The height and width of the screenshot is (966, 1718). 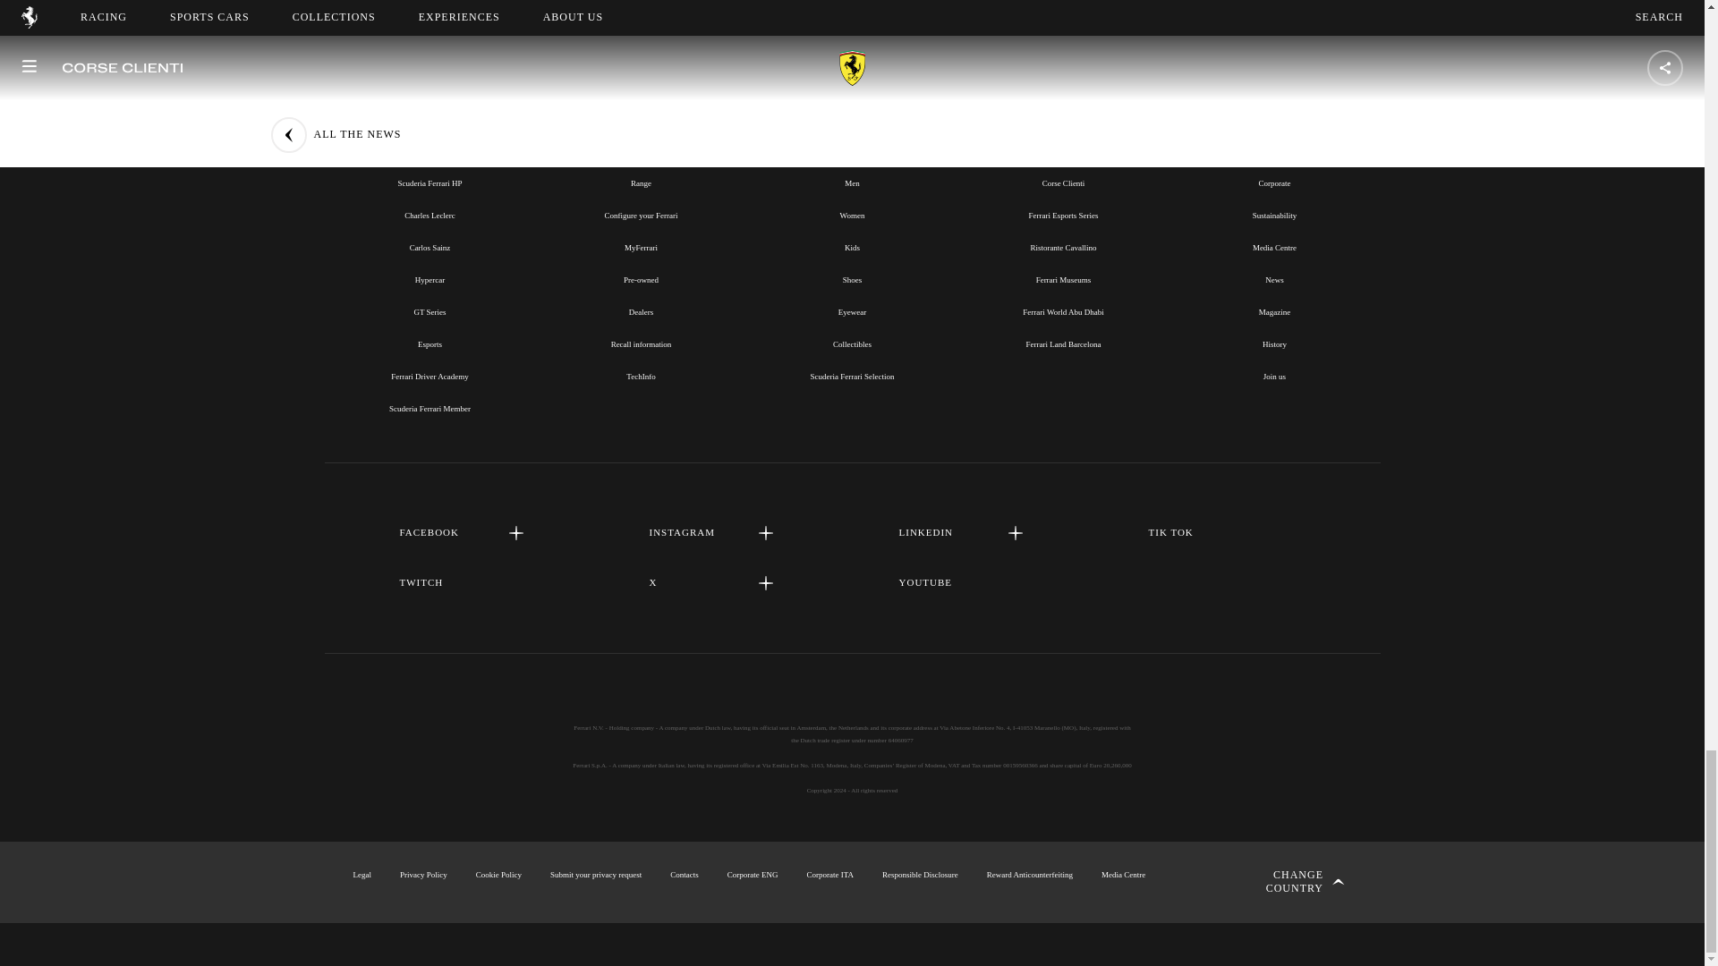 What do you see at coordinates (429, 312) in the screenshot?
I see `GT Series` at bounding box center [429, 312].